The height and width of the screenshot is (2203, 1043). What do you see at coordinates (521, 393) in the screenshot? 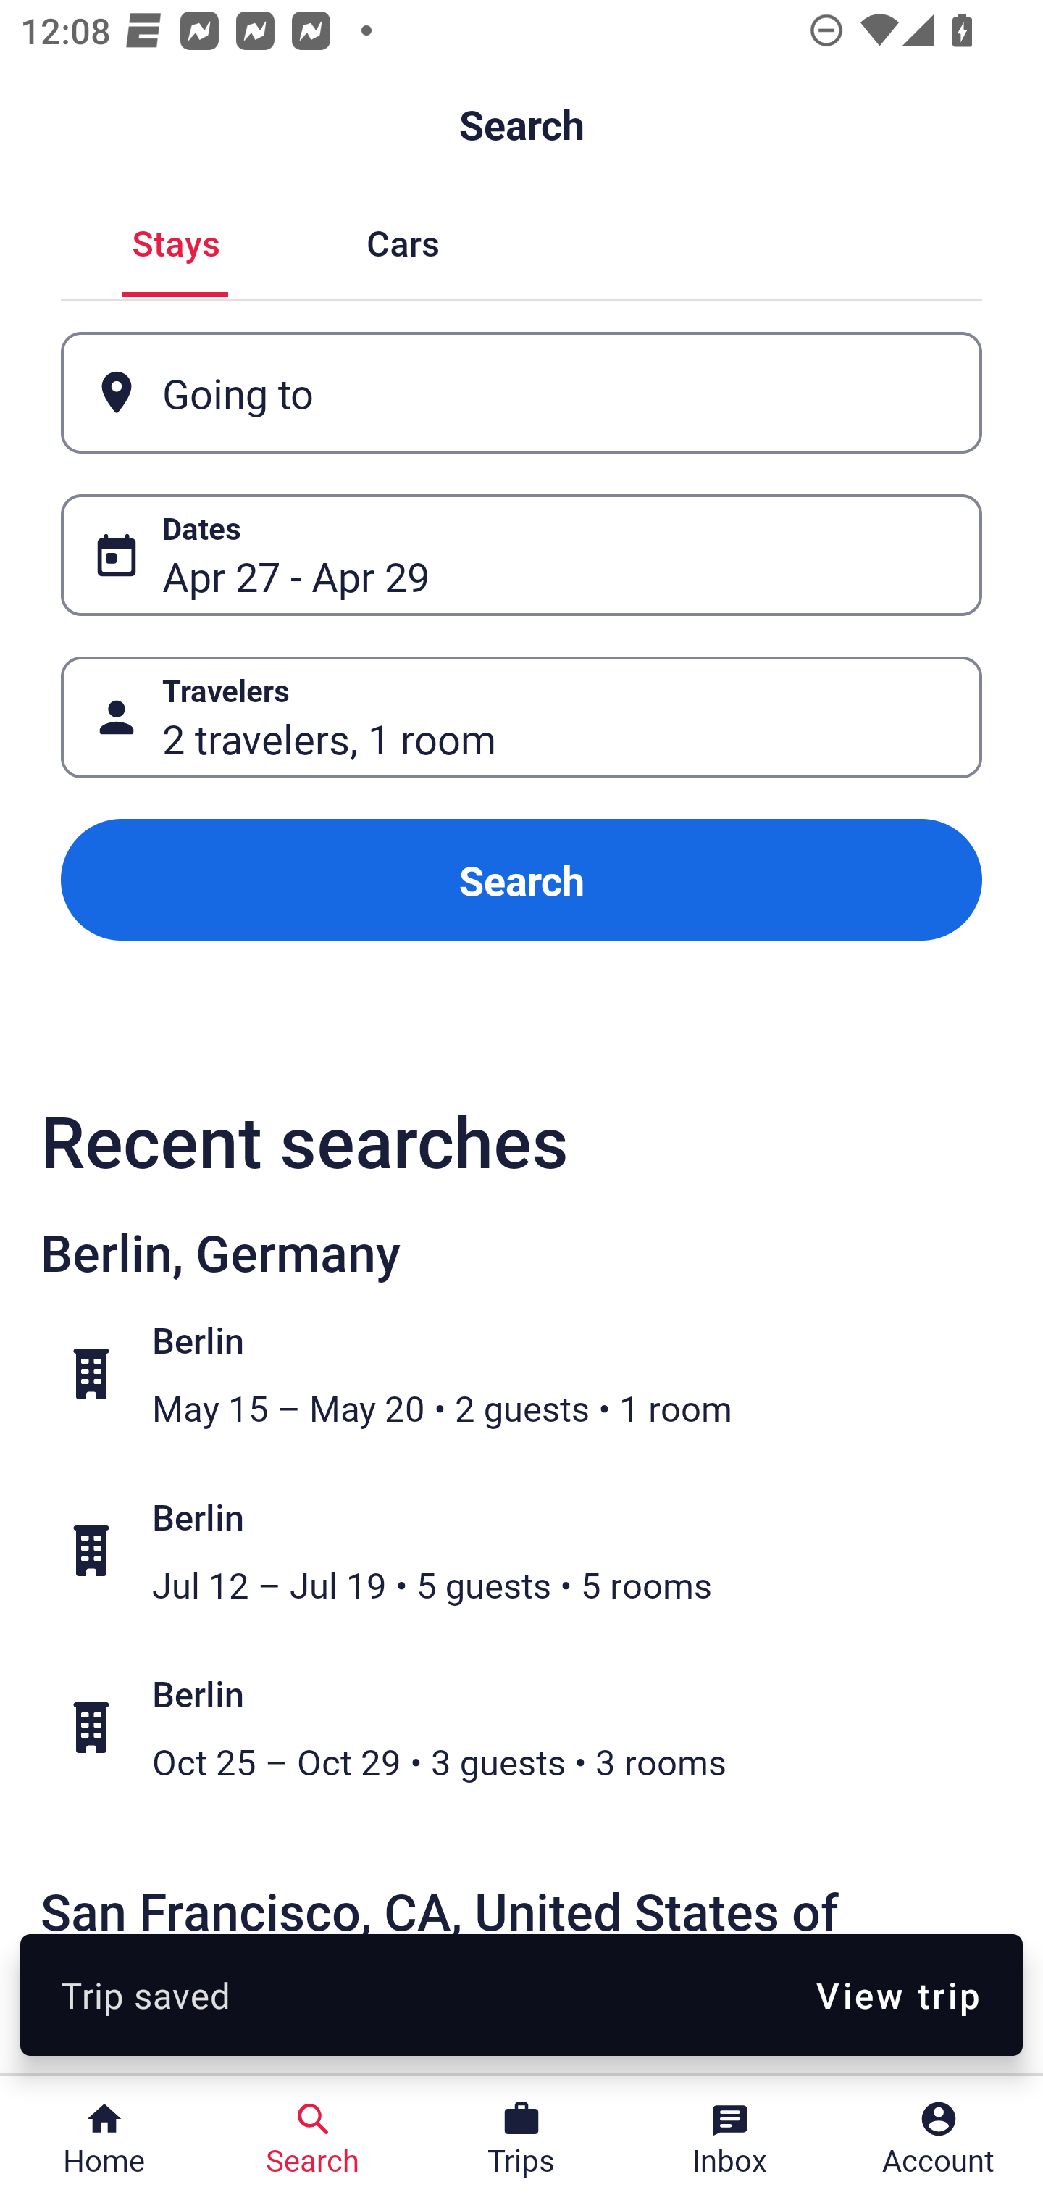
I see `Going to Button` at bounding box center [521, 393].